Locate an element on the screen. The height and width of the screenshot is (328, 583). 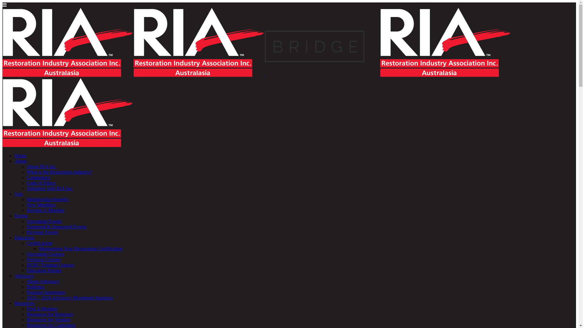
Join is located at coordinates (19, 194).